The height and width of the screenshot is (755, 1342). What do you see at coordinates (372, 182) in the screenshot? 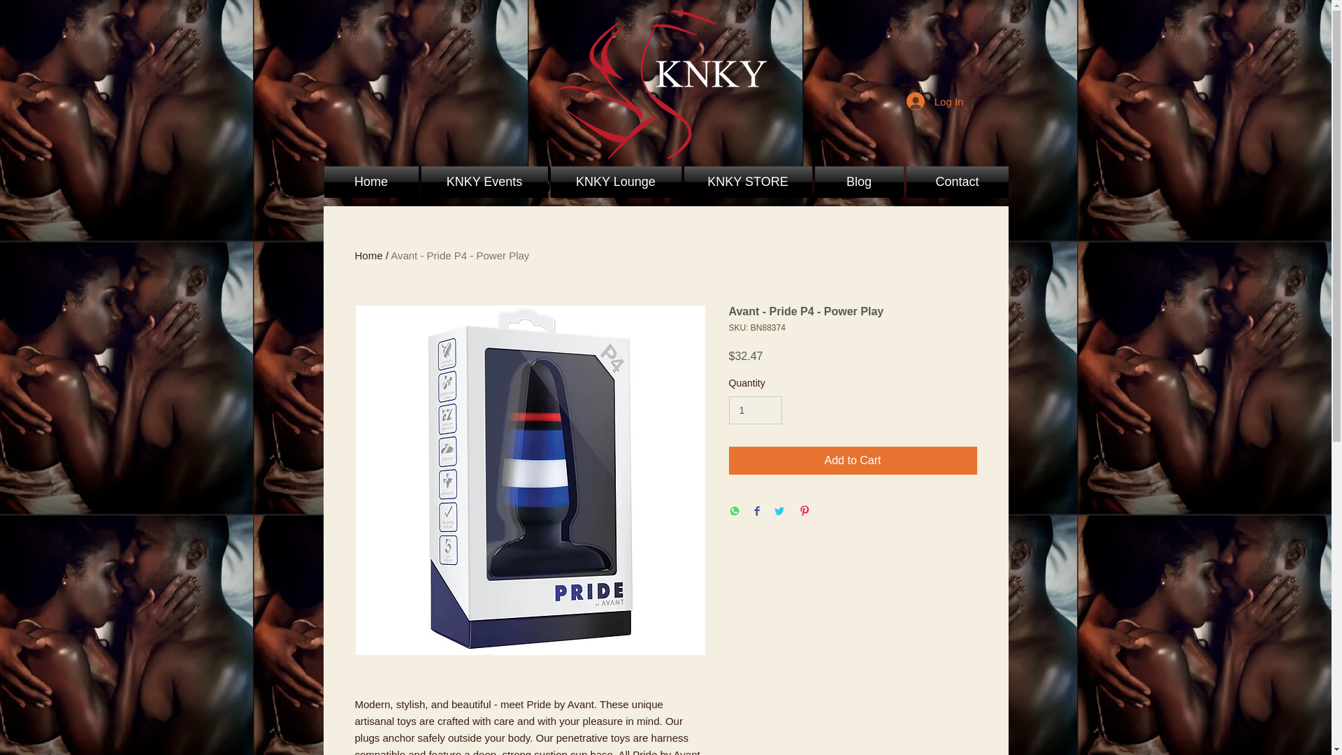
I see `Home` at bounding box center [372, 182].